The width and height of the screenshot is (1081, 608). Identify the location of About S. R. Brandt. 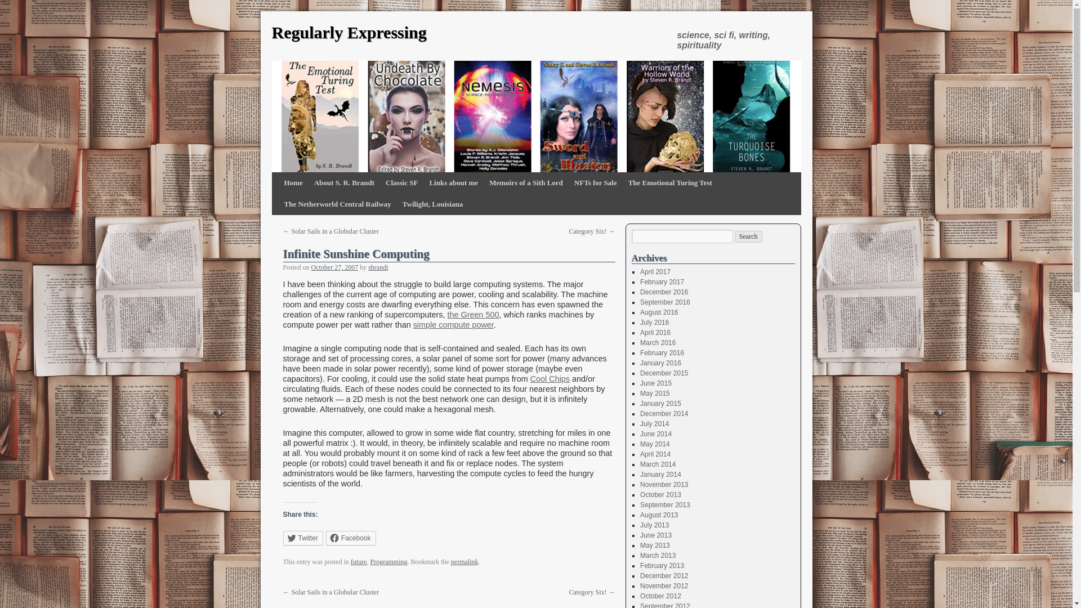
(344, 182).